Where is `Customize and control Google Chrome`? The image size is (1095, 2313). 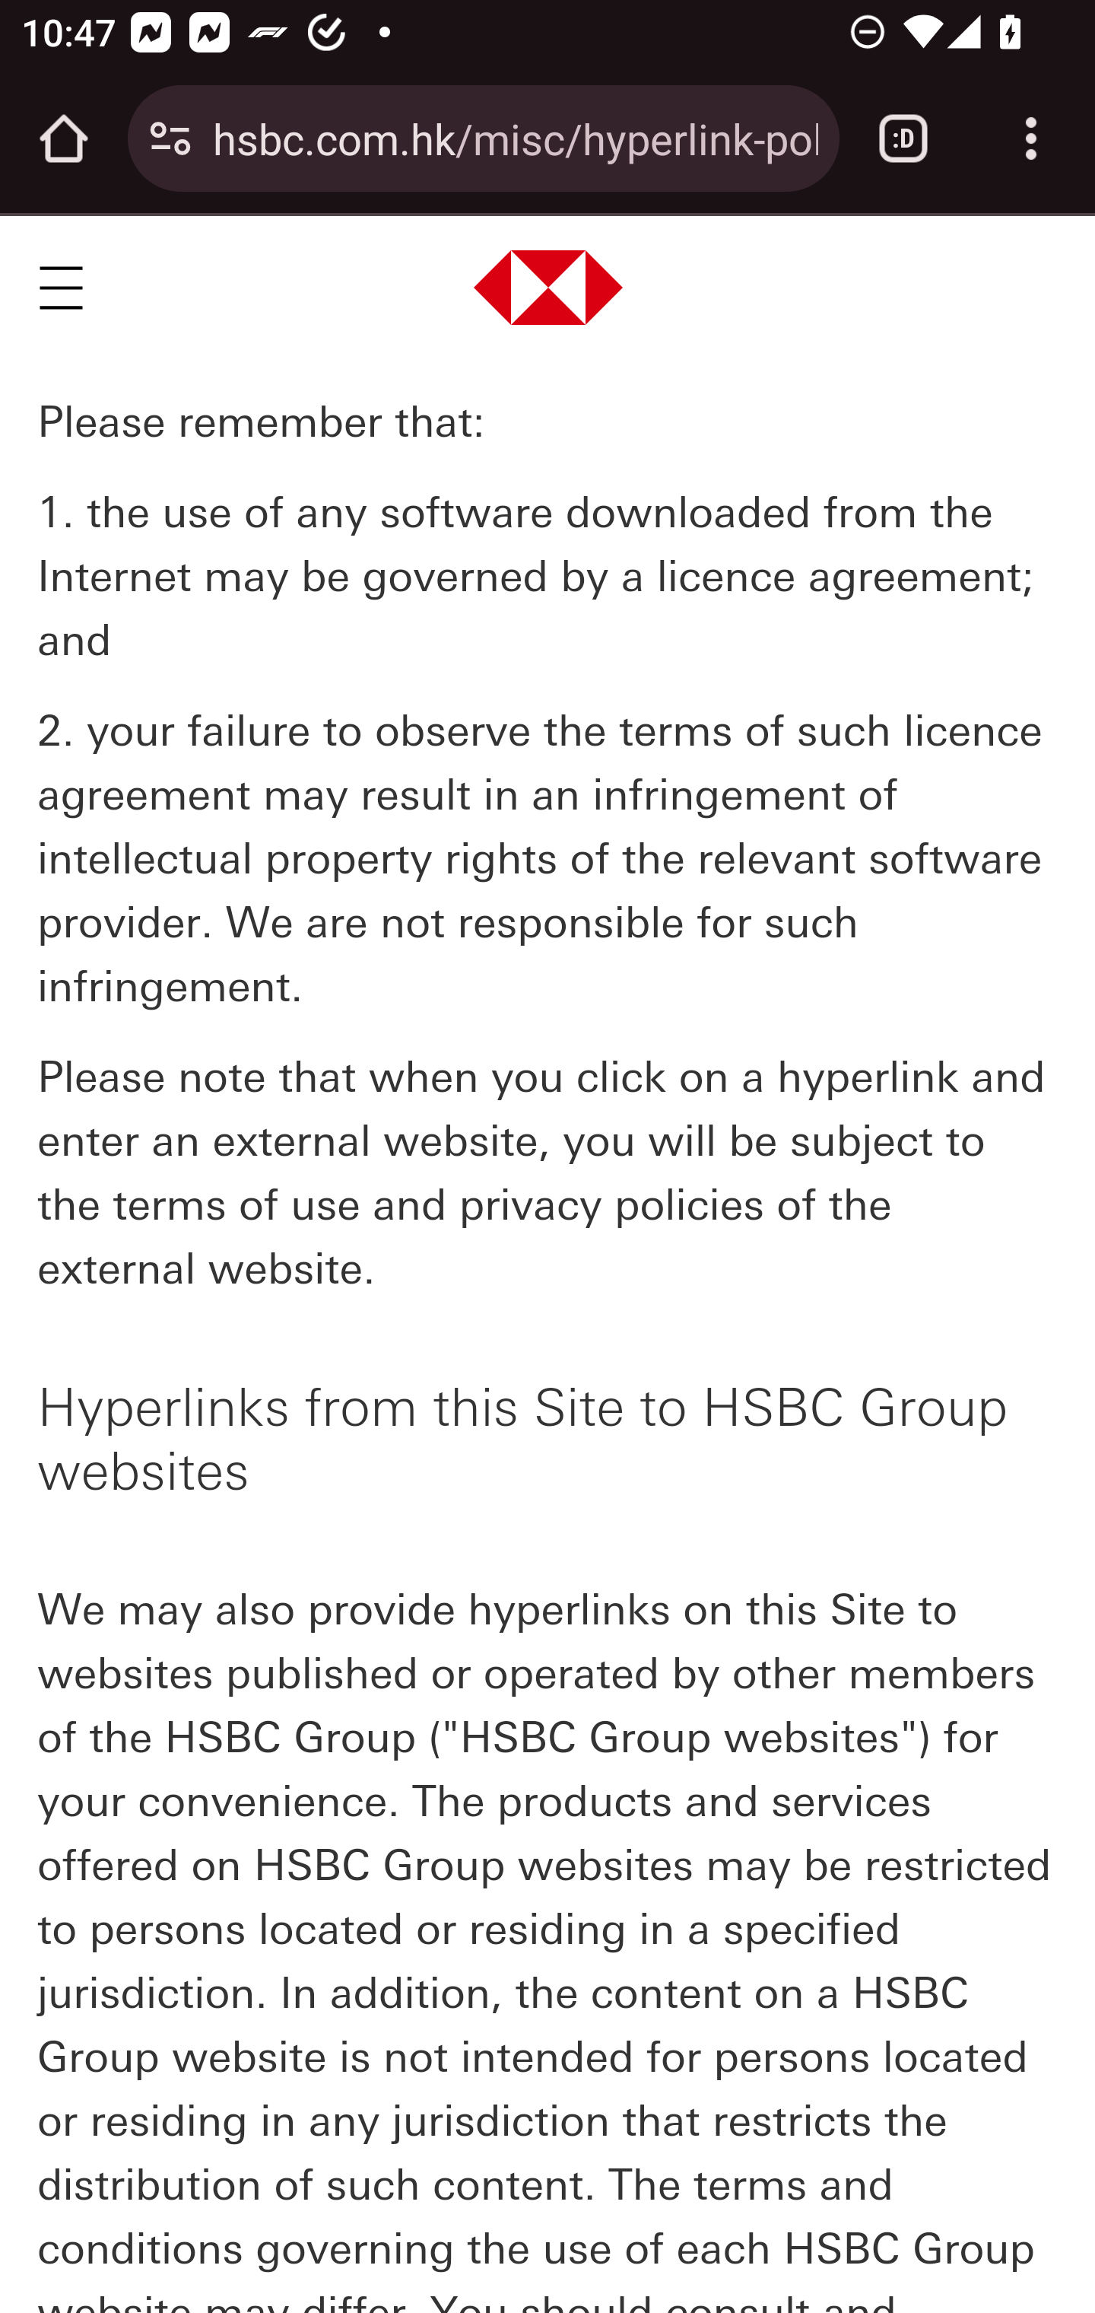 Customize and control Google Chrome is located at coordinates (1031, 138).